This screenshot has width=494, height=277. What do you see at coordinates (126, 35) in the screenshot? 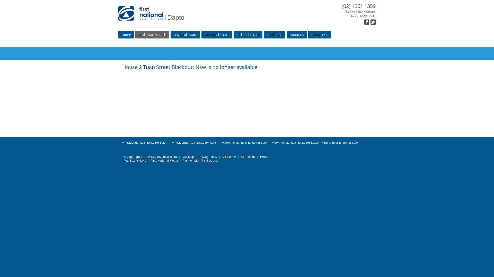
I see `Home` at bounding box center [126, 35].